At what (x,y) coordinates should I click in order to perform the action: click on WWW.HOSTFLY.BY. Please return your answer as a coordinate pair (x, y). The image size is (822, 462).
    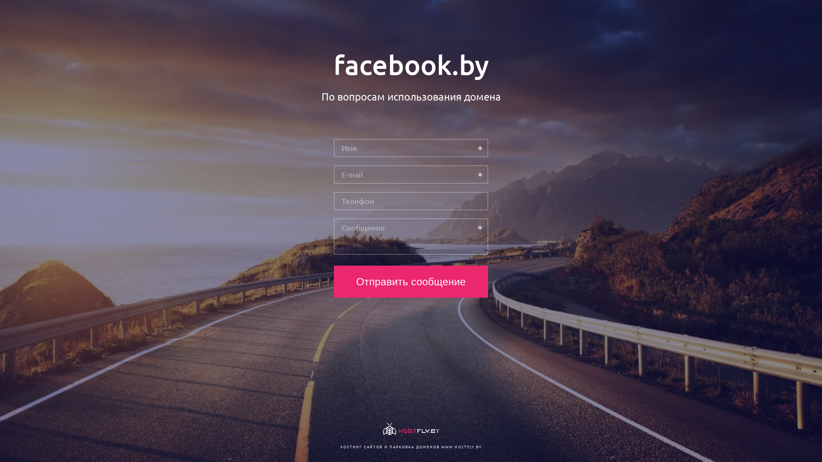
    Looking at the image, I should click on (462, 447).